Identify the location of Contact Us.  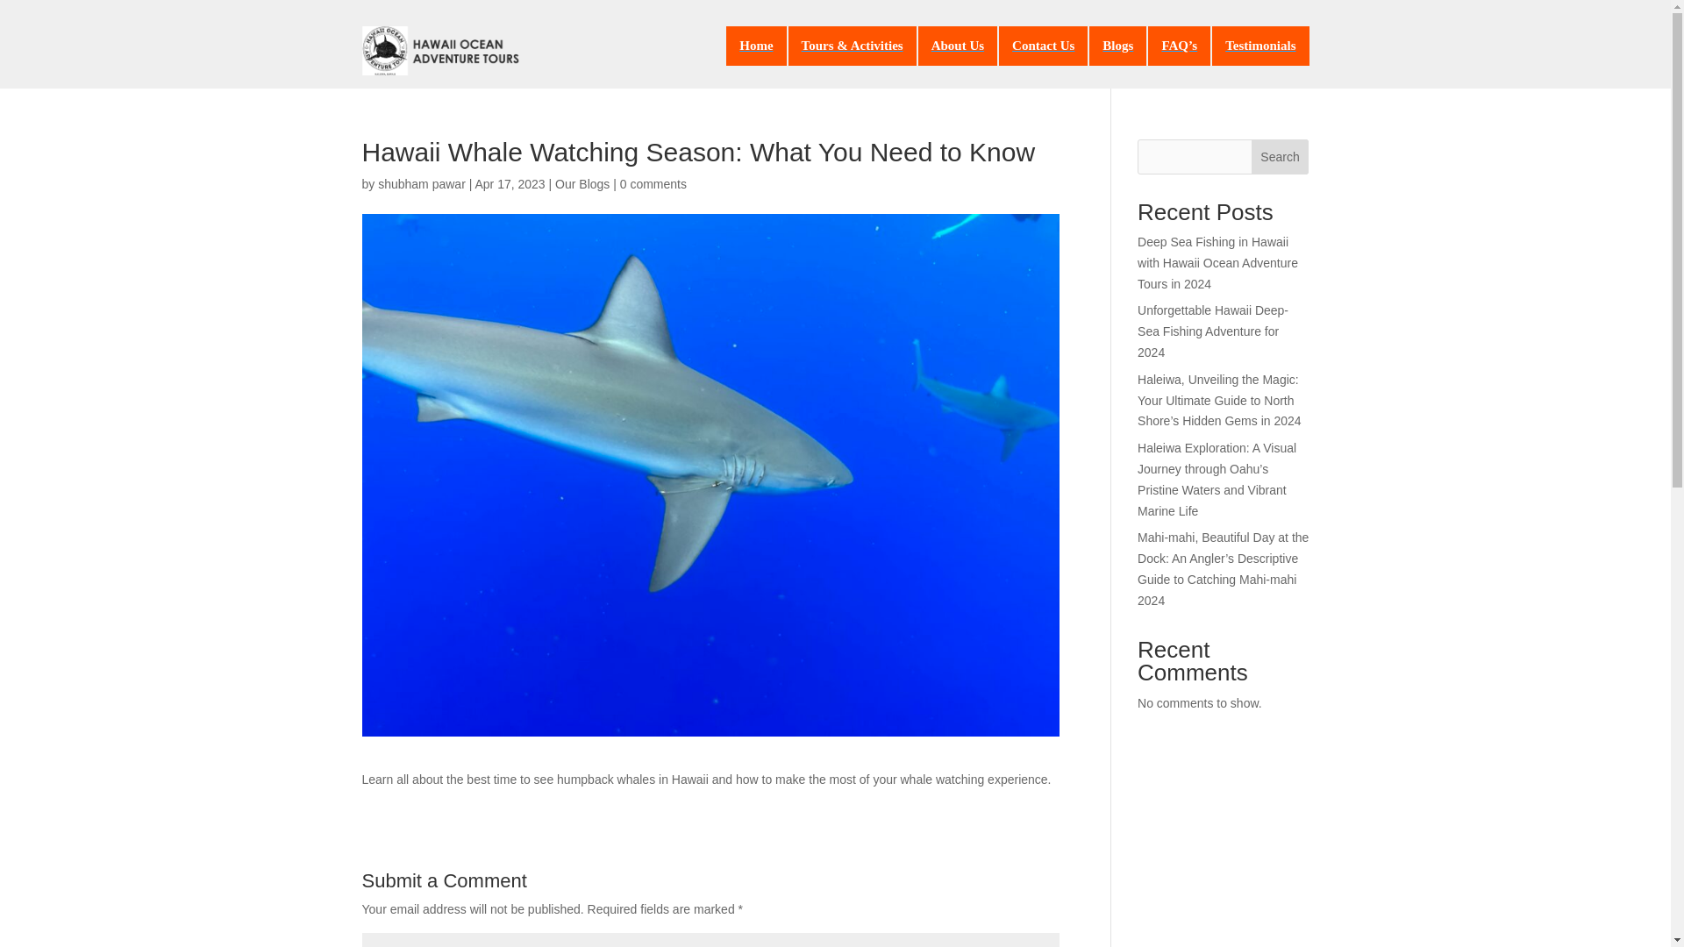
(1043, 46).